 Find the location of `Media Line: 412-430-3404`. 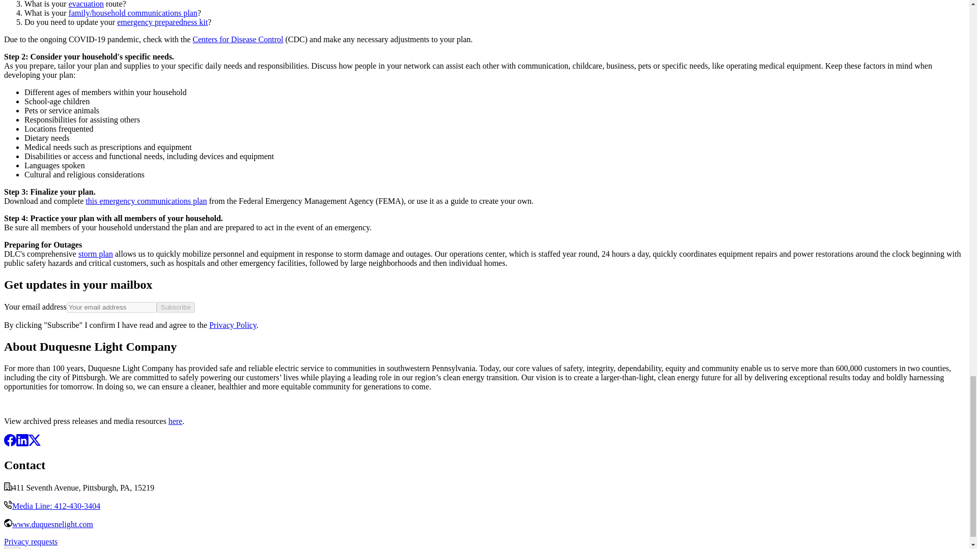

Media Line: 412-430-3404 is located at coordinates (56, 506).